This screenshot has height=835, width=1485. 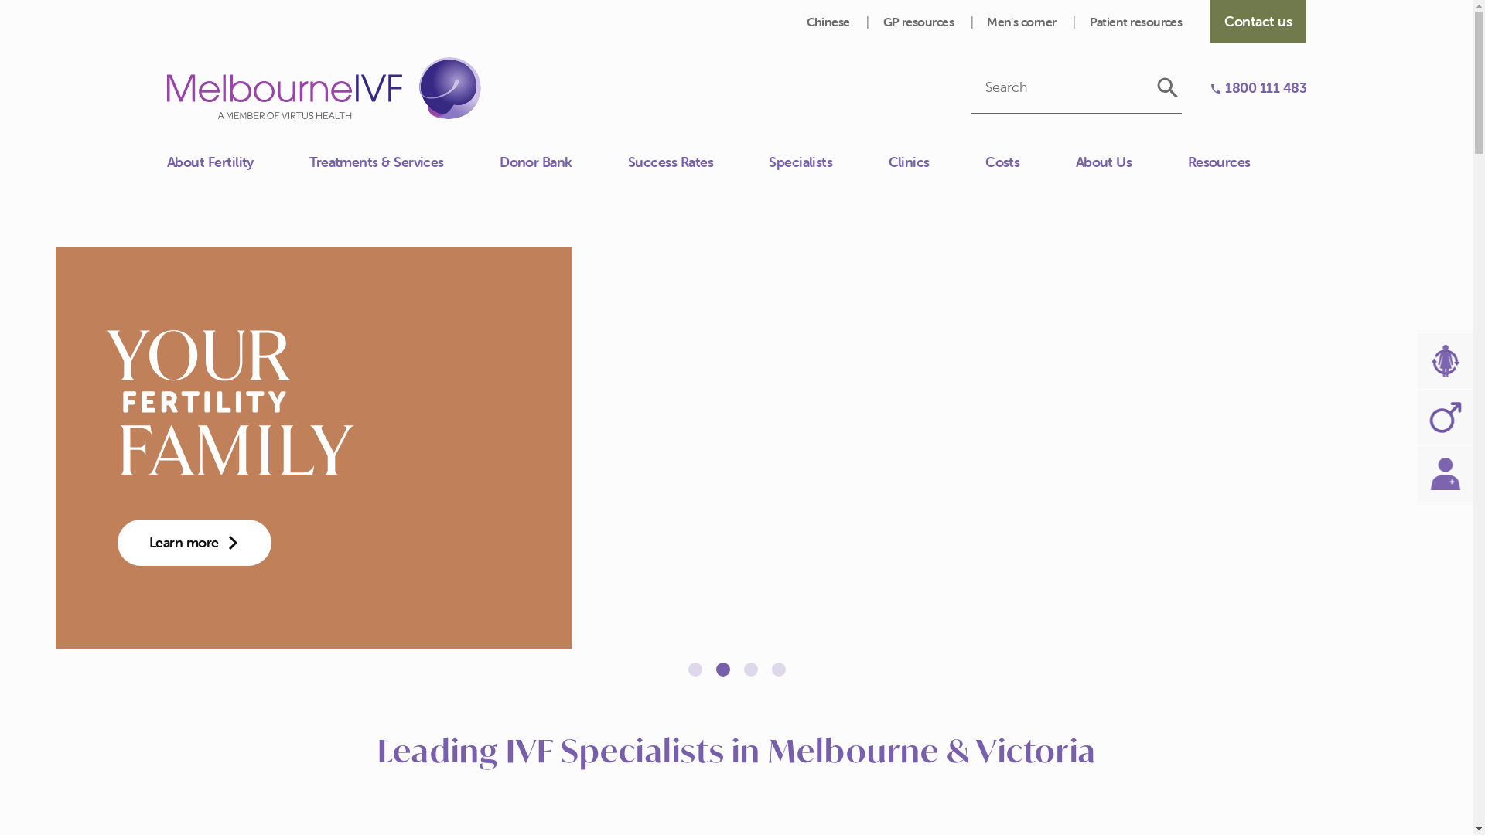 I want to click on Resources, so click(x=1247, y=162).